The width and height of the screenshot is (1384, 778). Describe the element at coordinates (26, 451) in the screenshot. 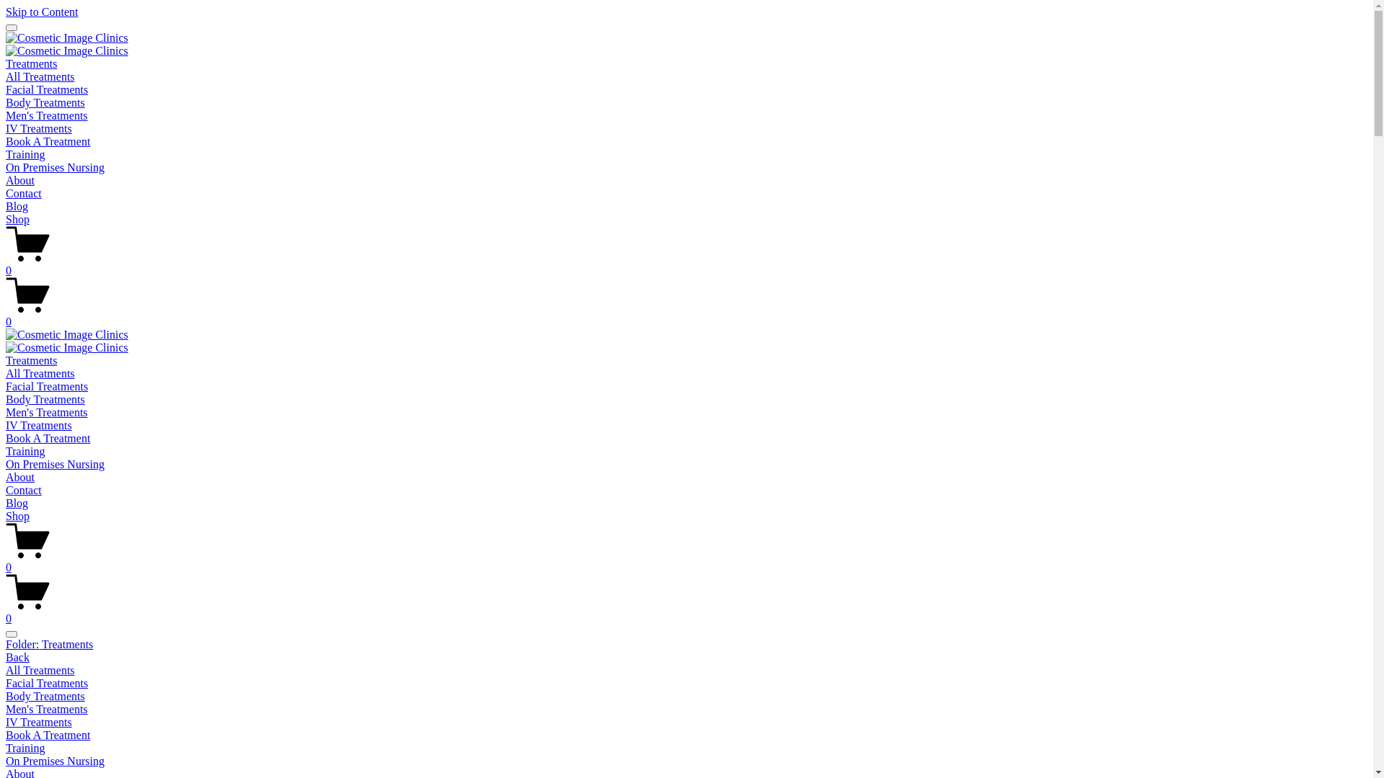

I see `Training` at that location.